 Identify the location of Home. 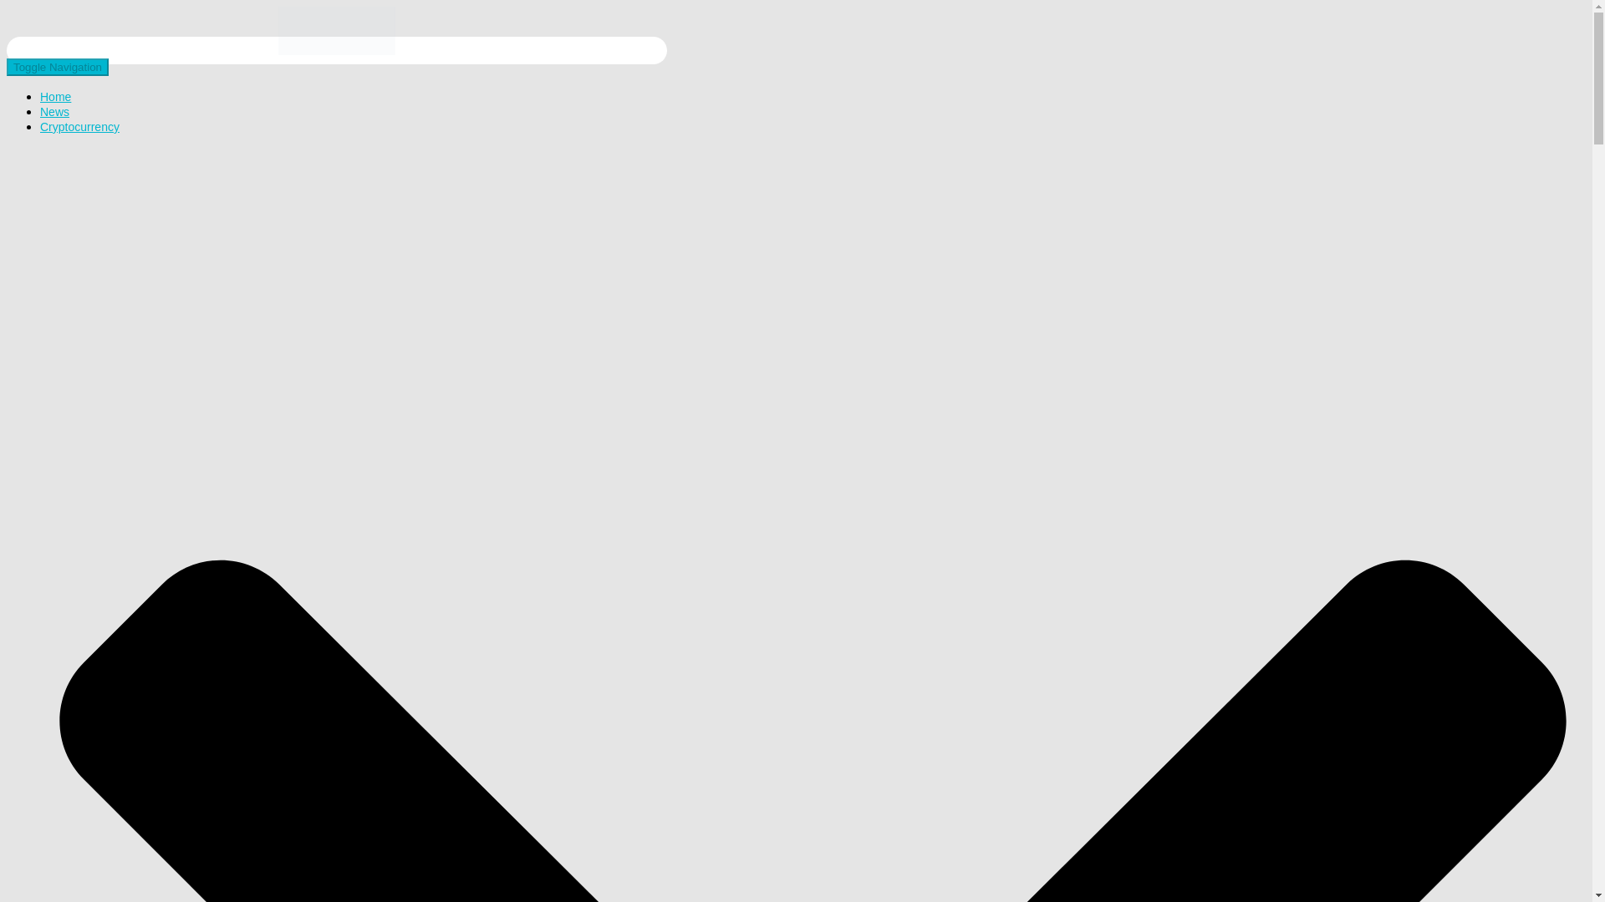
(55, 97).